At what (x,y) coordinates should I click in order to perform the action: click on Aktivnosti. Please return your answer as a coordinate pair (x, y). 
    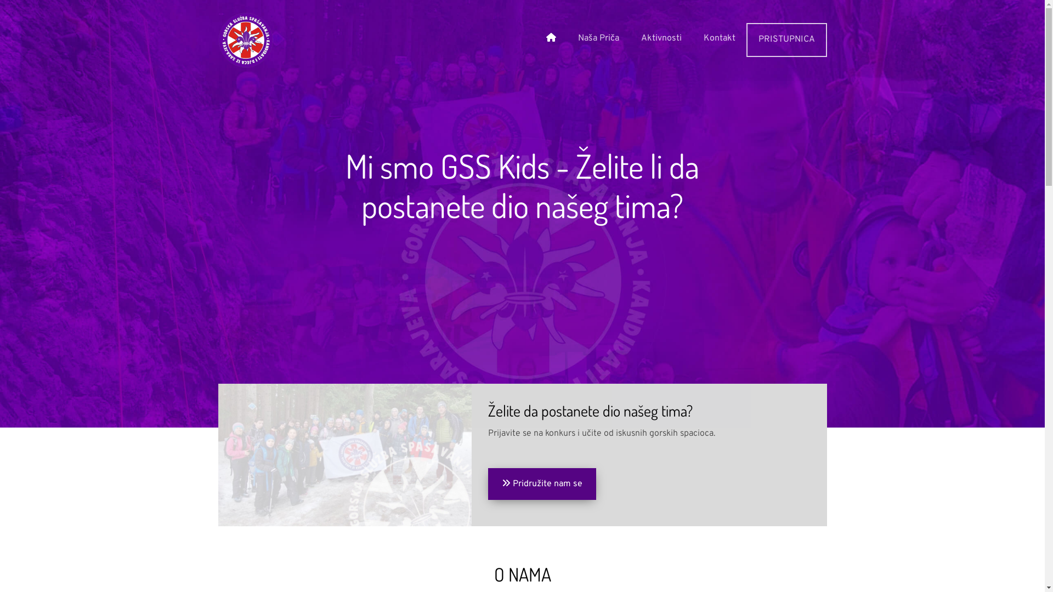
    Looking at the image, I should click on (661, 39).